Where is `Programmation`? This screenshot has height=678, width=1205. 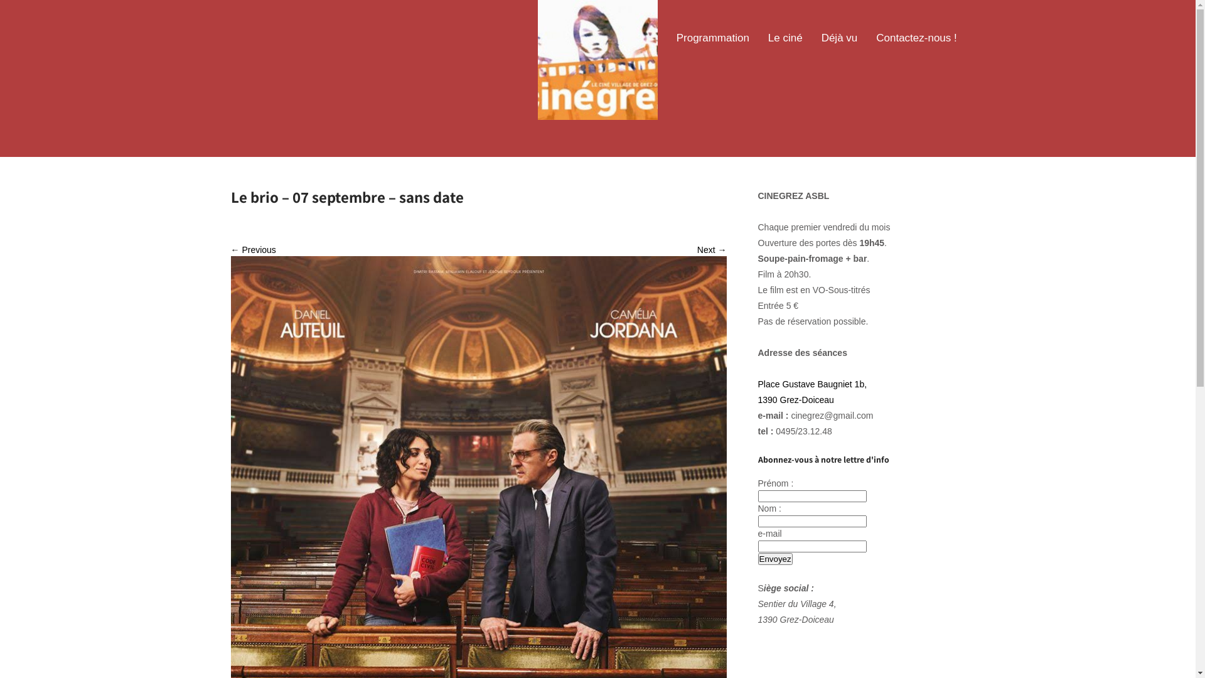 Programmation is located at coordinates (713, 38).